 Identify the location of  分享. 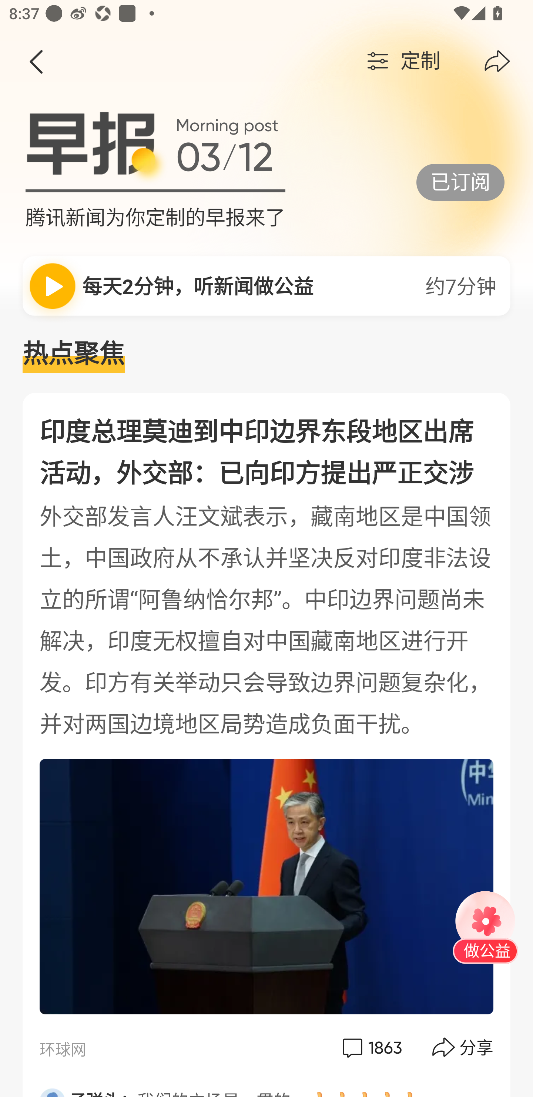
(463, 1047).